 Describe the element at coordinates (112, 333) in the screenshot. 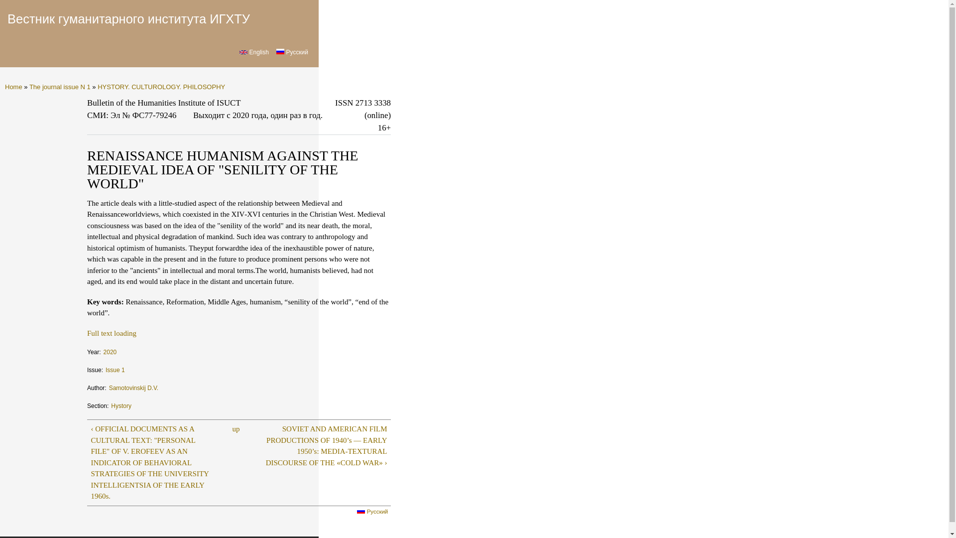

I see `Full text loading` at that location.